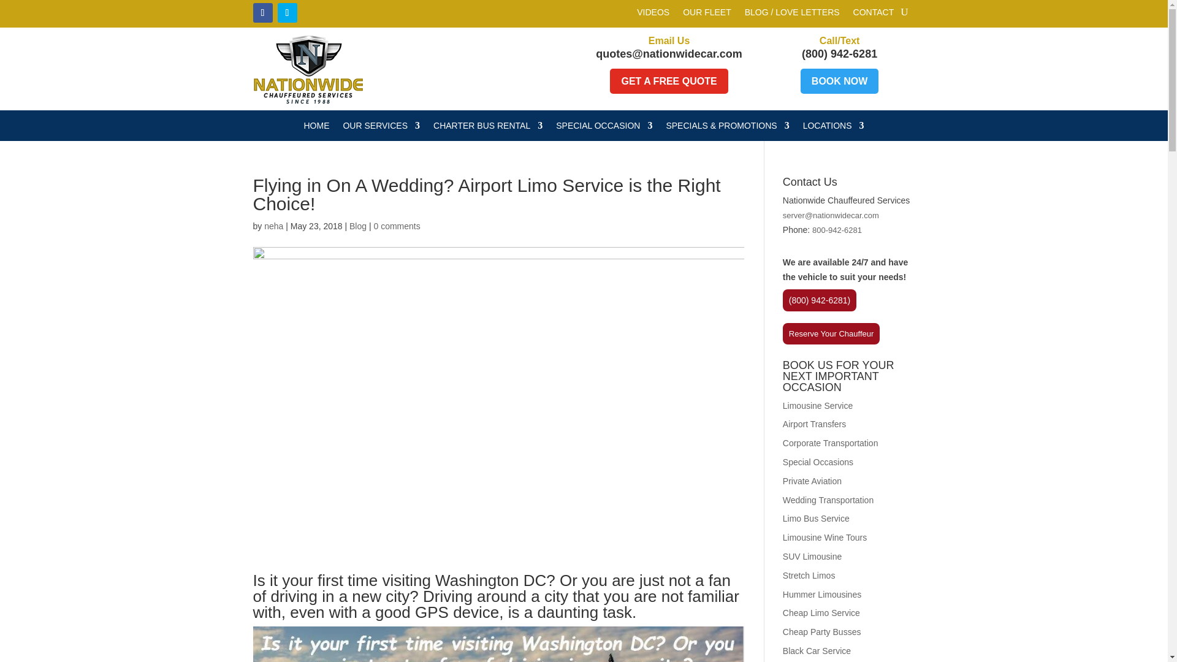  Describe the element at coordinates (262, 12) in the screenshot. I see `Follow on Facebook` at that location.